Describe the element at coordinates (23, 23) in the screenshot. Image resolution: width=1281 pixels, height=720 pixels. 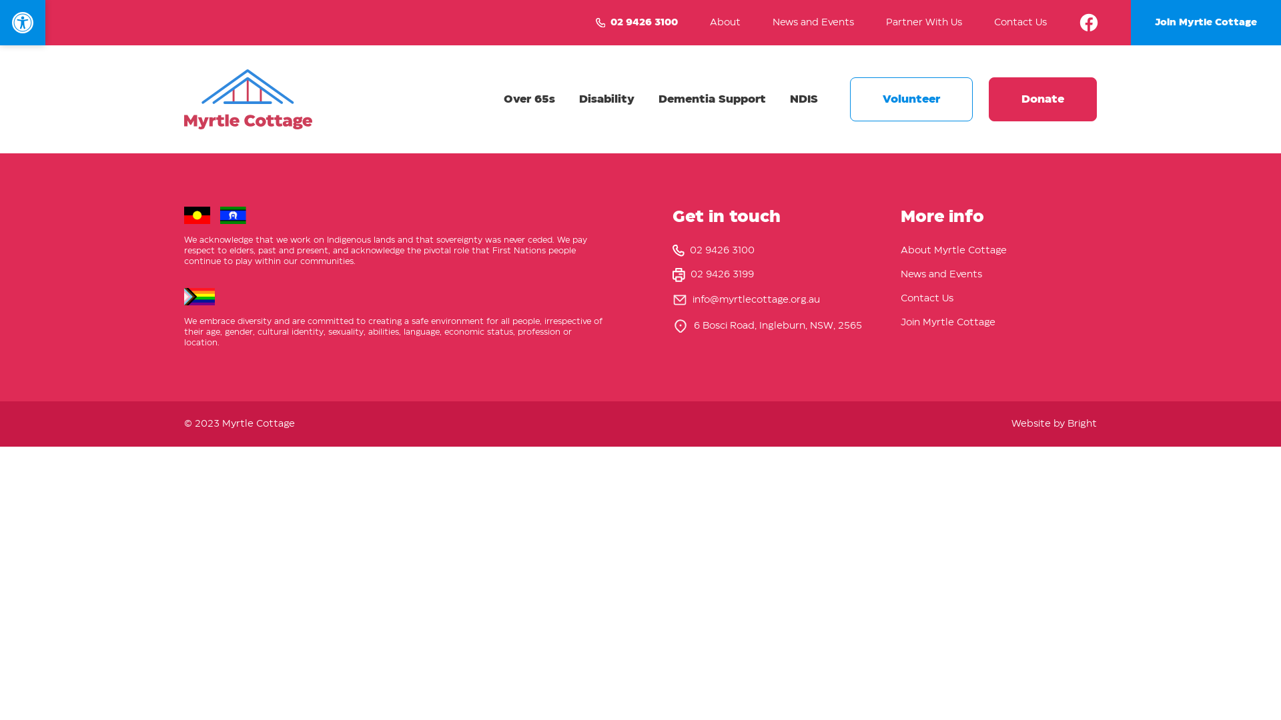
I see `Open toolbar` at that location.